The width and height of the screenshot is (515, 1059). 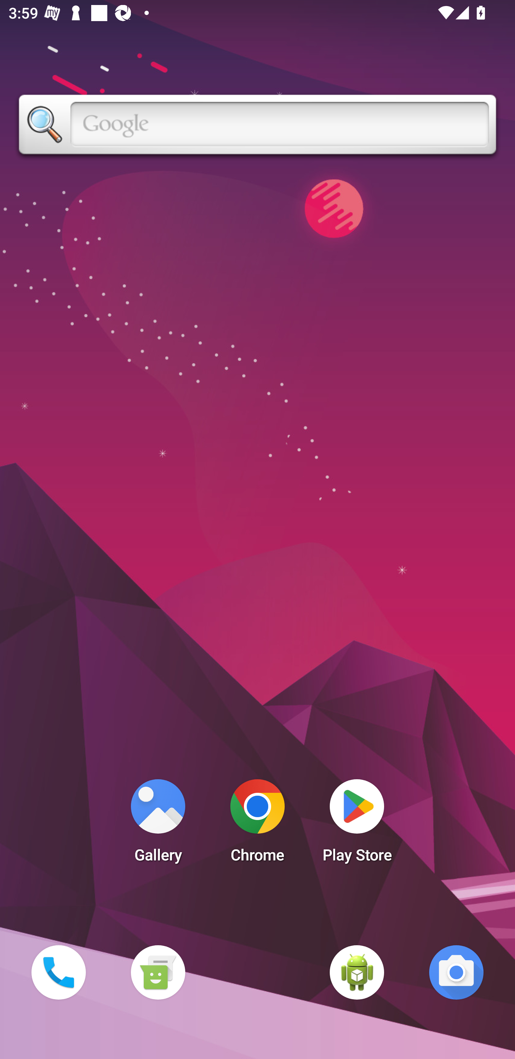 I want to click on Messaging, so click(x=158, y=972).